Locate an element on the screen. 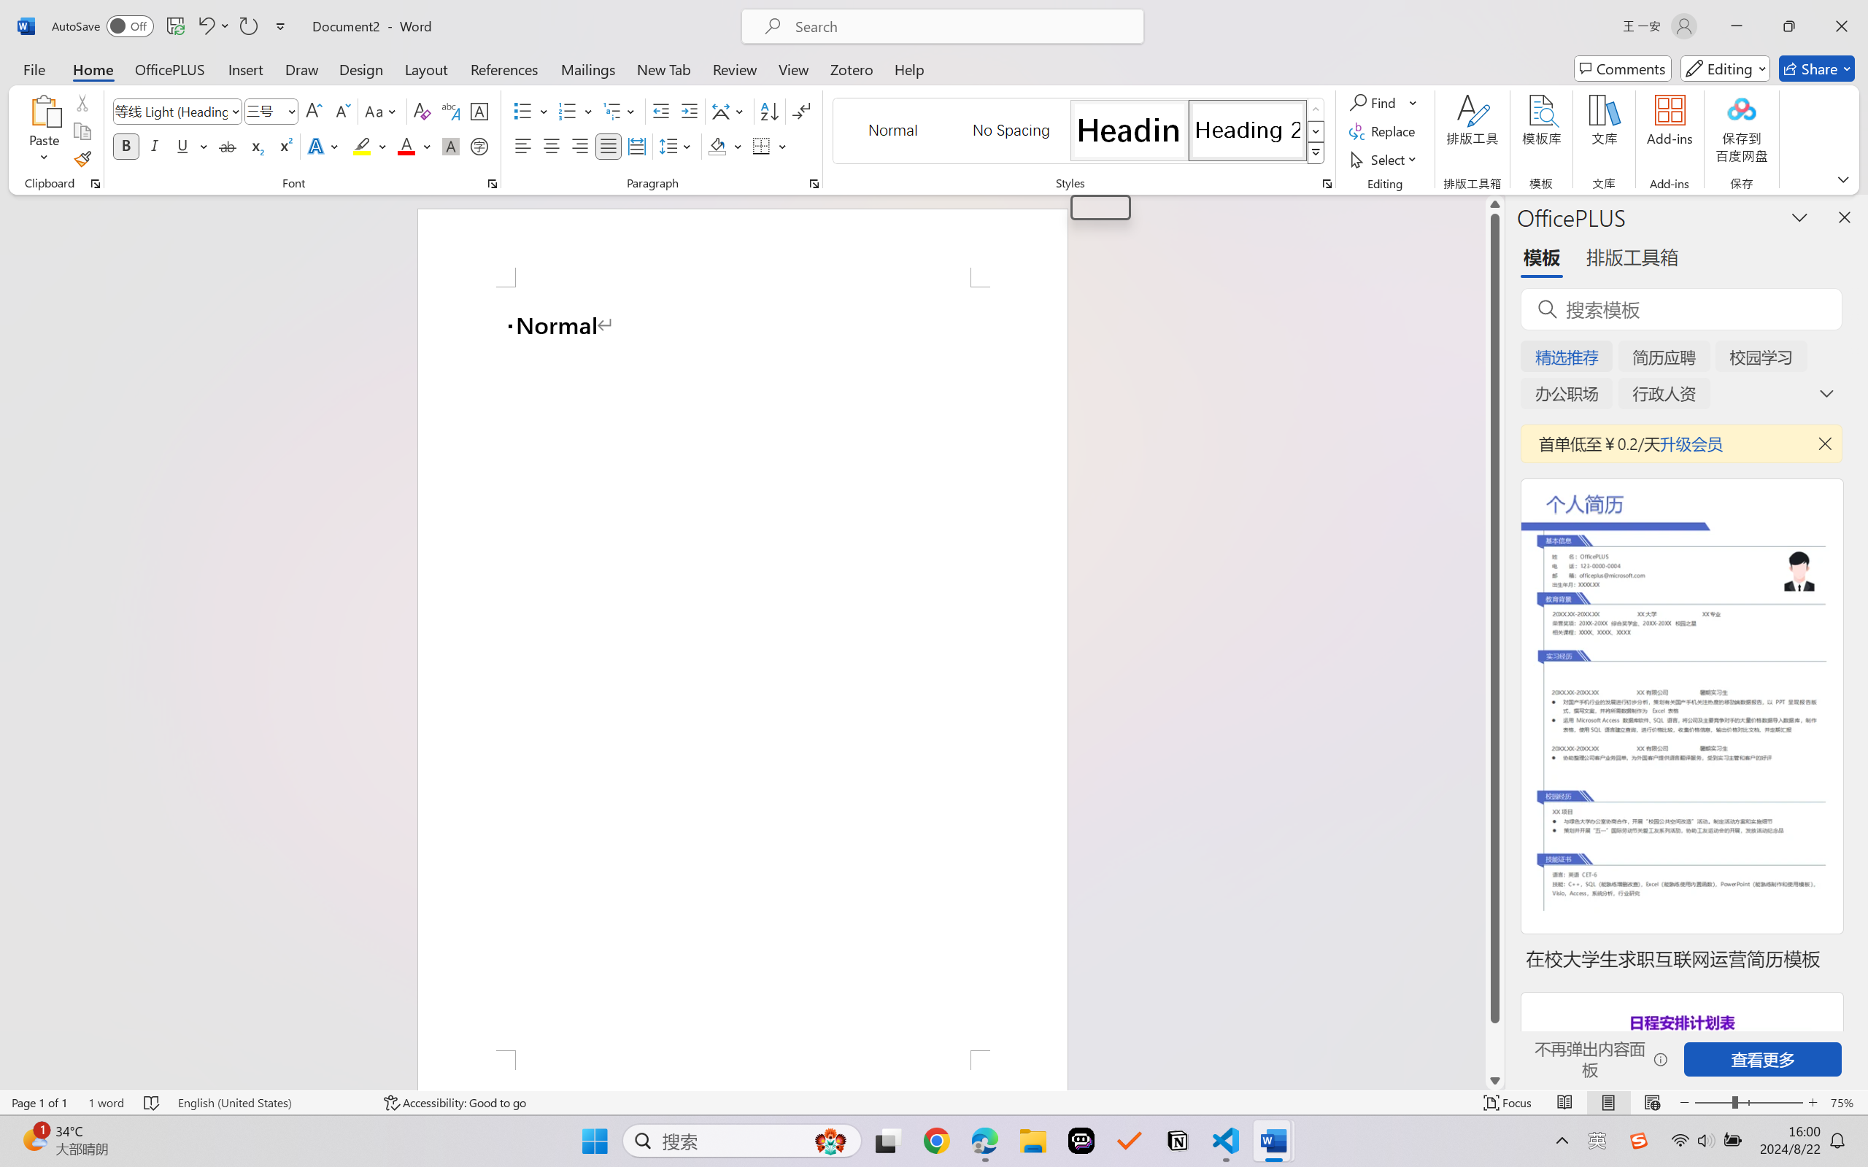  Decrease Indent is located at coordinates (661, 111).